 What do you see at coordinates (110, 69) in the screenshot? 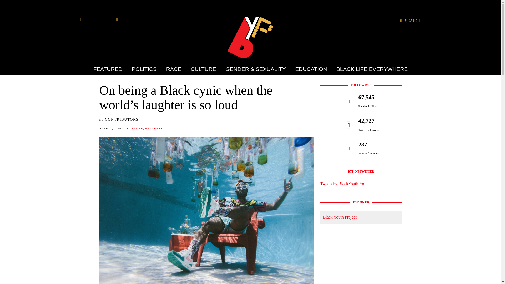
I see `FEATURED` at bounding box center [110, 69].